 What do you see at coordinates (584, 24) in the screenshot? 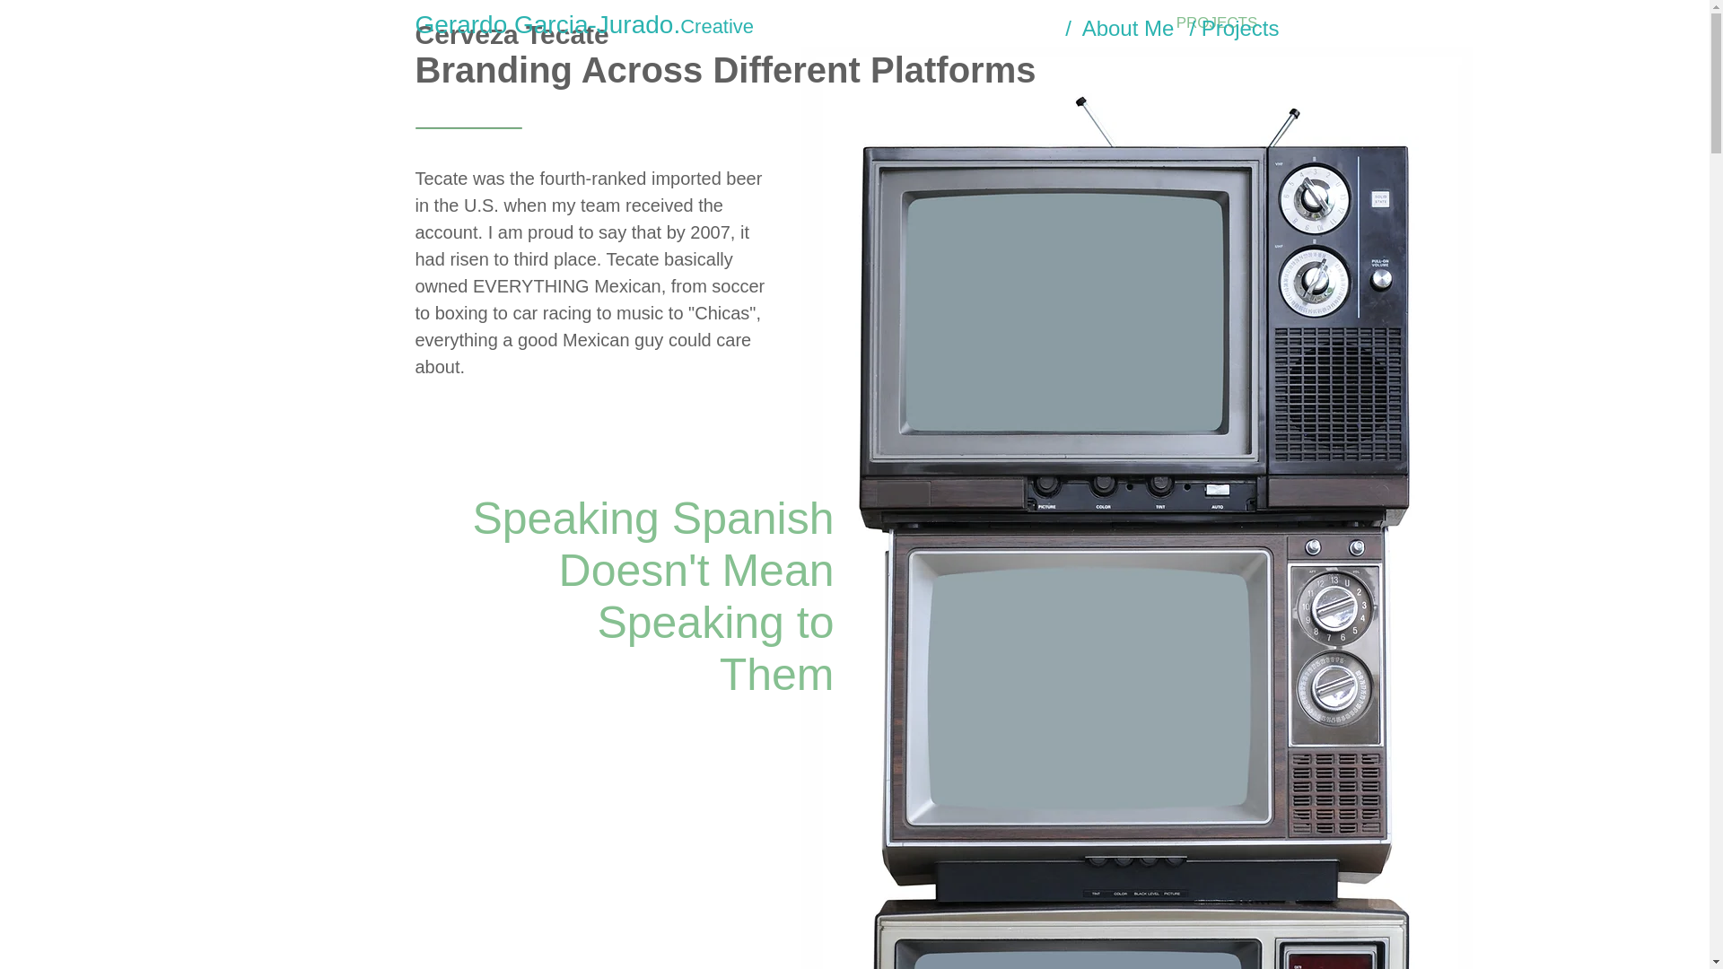
I see `Gerardo Garcia-Jurado.Creative` at bounding box center [584, 24].